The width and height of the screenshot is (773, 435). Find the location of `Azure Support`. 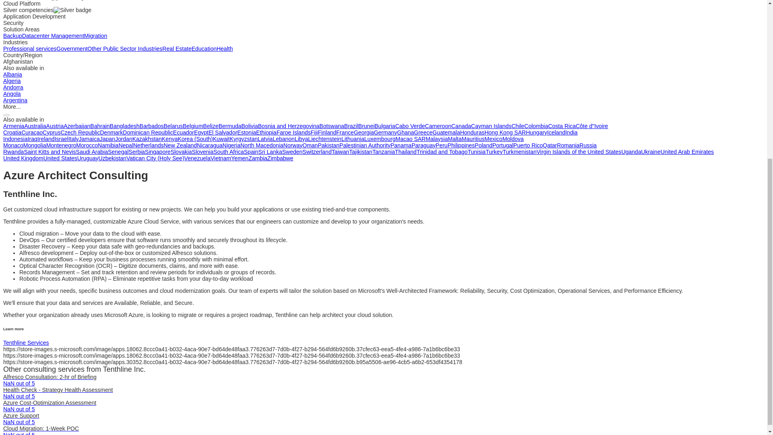

Azure Support is located at coordinates (21, 416).